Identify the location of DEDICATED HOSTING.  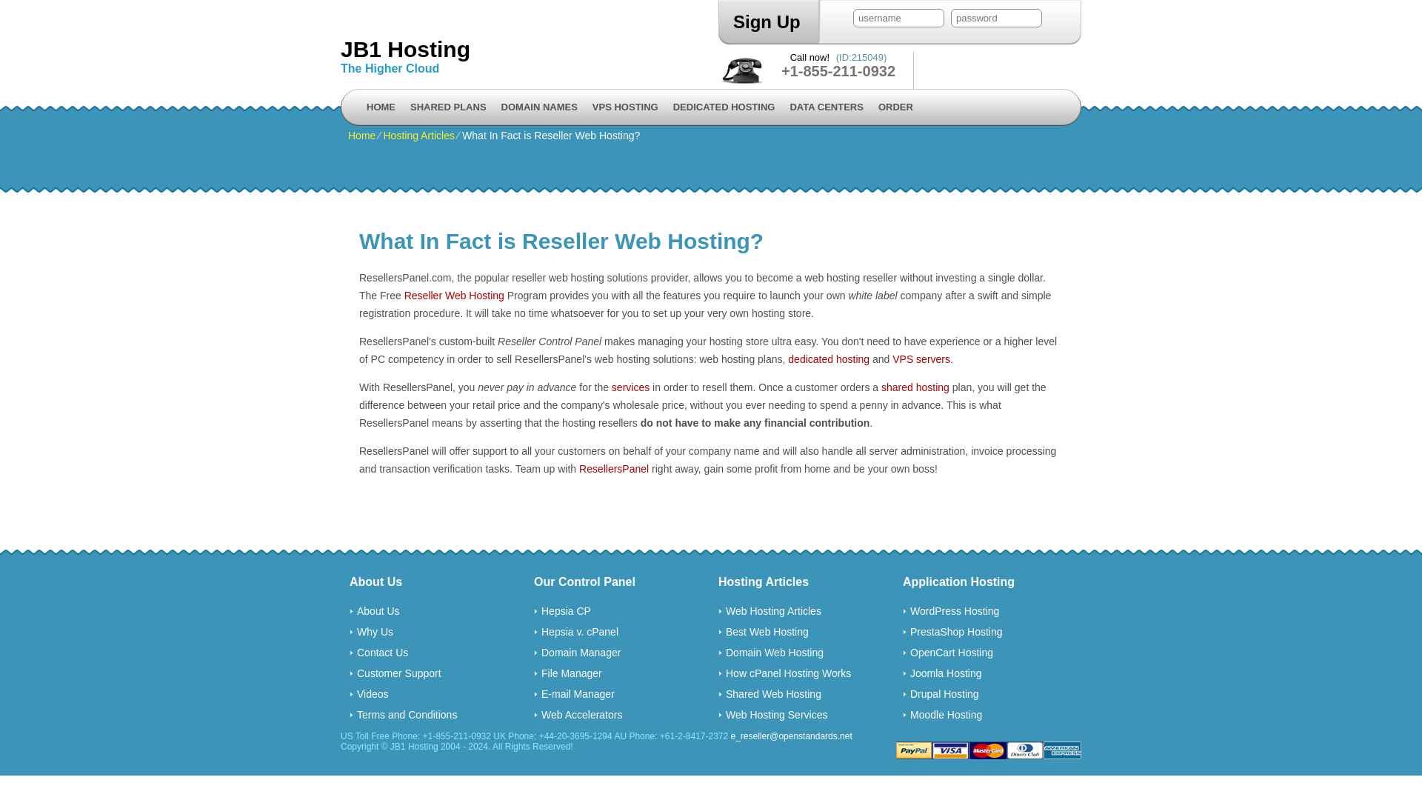
(724, 107).